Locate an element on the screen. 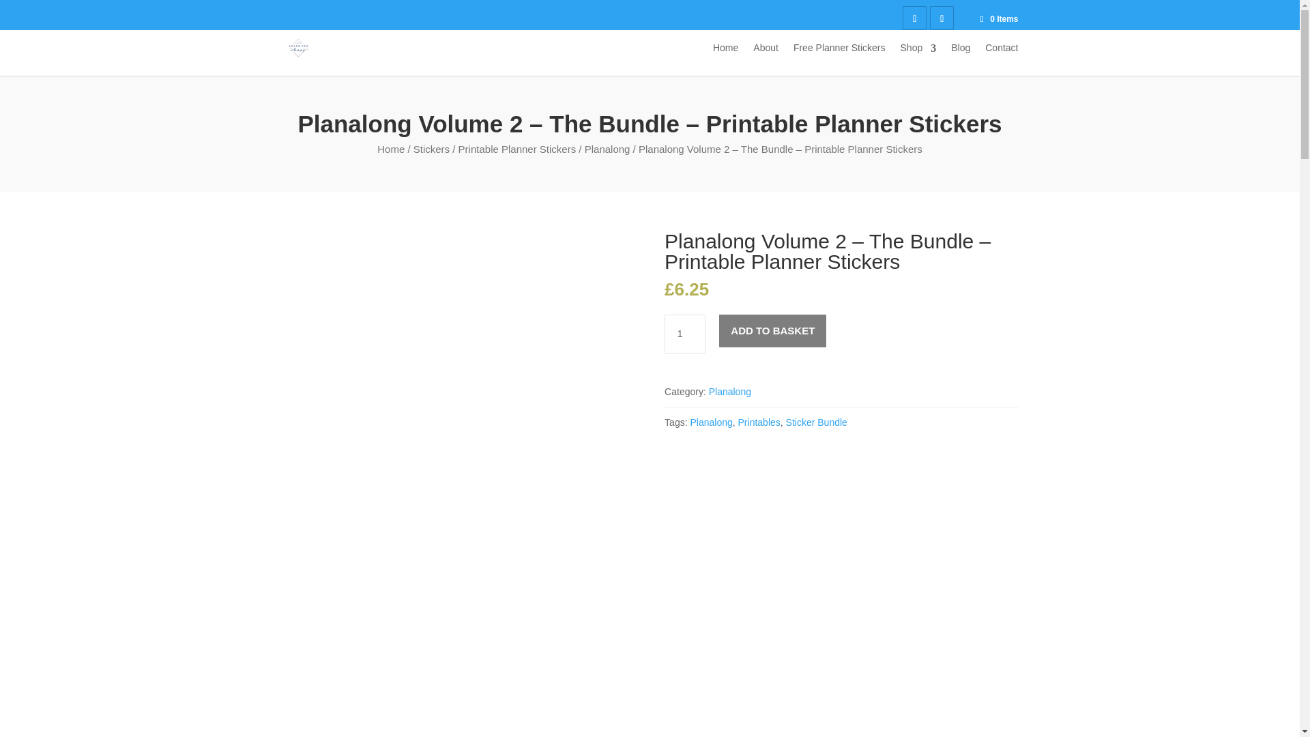 The width and height of the screenshot is (1310, 737). Printable Planner Stickers is located at coordinates (517, 149).